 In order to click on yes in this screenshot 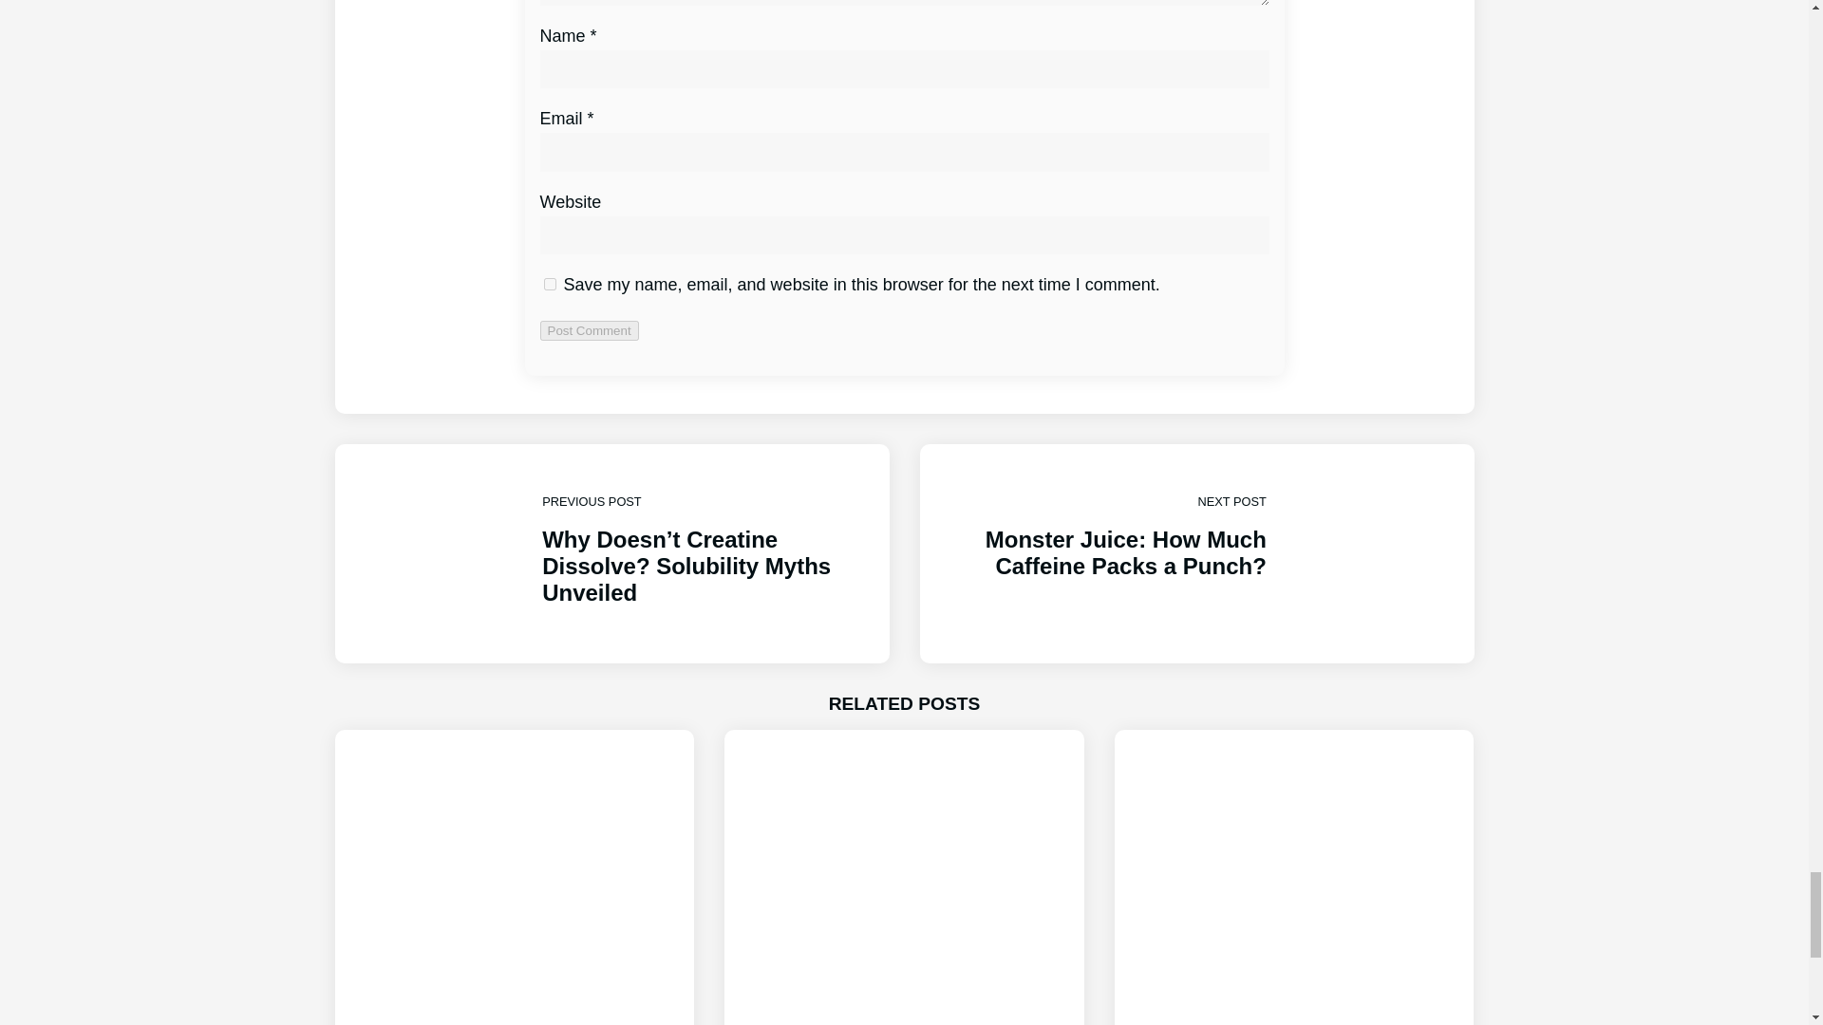, I will do `click(549, 283)`.